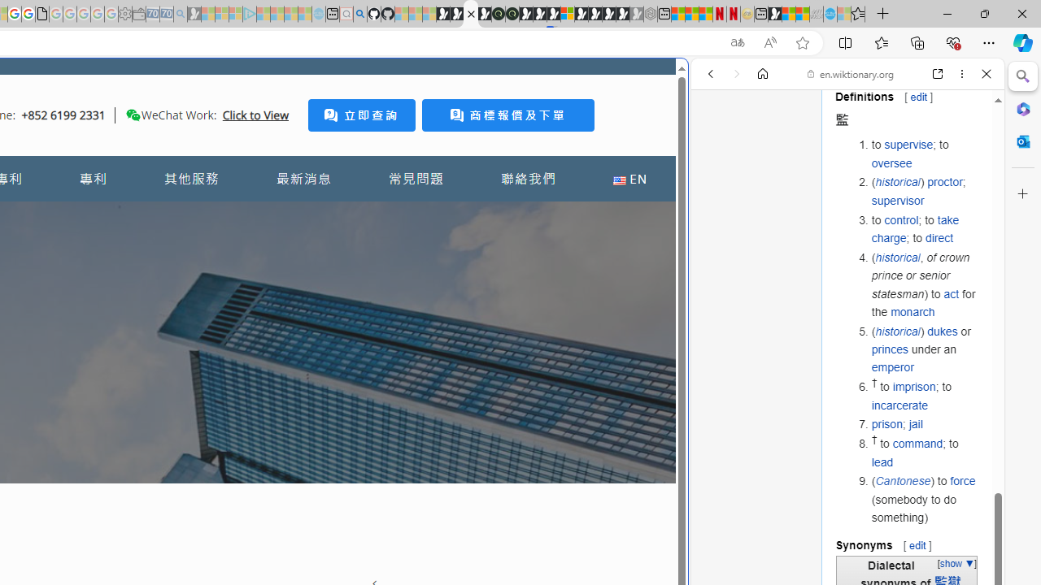 The image size is (1041, 585). What do you see at coordinates (913, 387) in the screenshot?
I see `imprison` at bounding box center [913, 387].